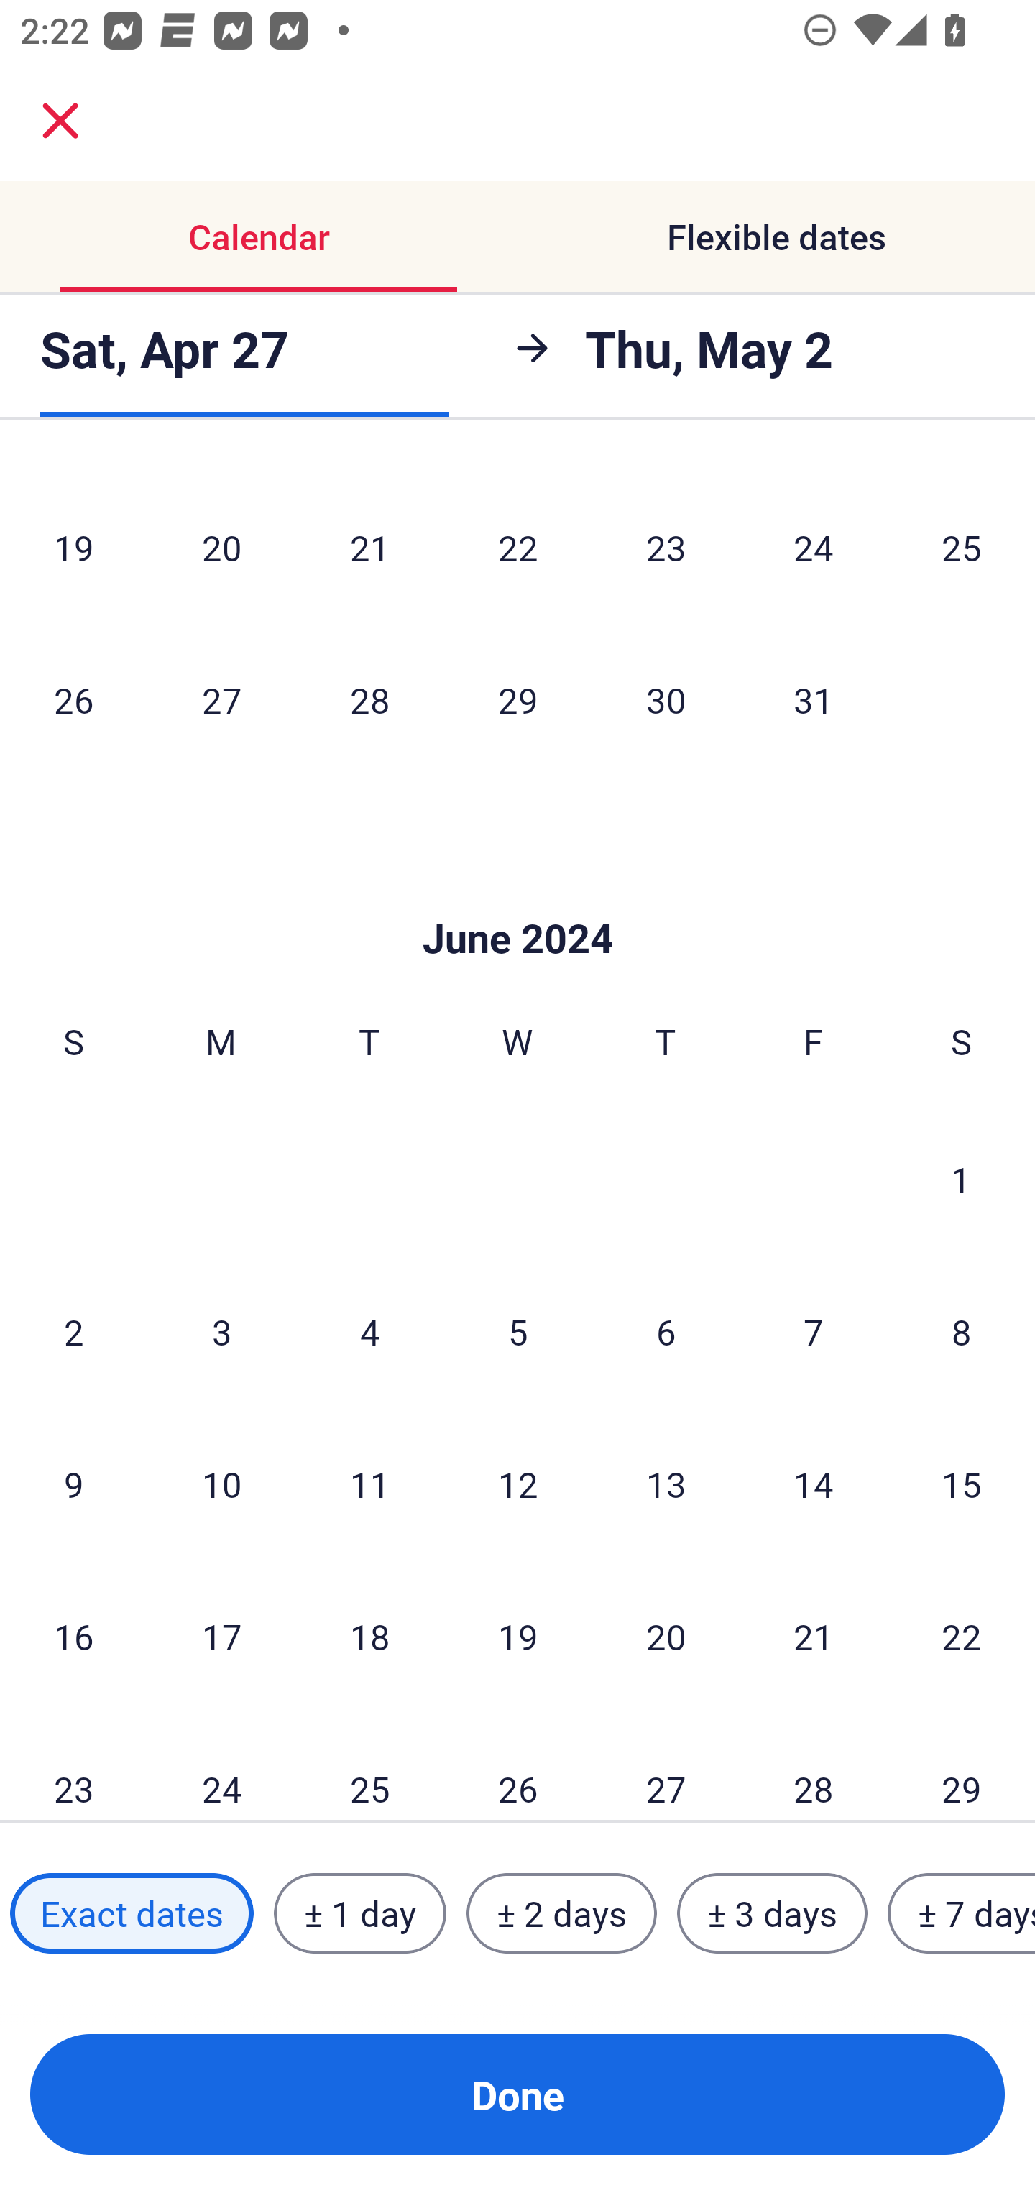 This screenshot has height=2185, width=1035. What do you see at coordinates (73, 1767) in the screenshot?
I see `23 Sunday, June 23, 2024` at bounding box center [73, 1767].